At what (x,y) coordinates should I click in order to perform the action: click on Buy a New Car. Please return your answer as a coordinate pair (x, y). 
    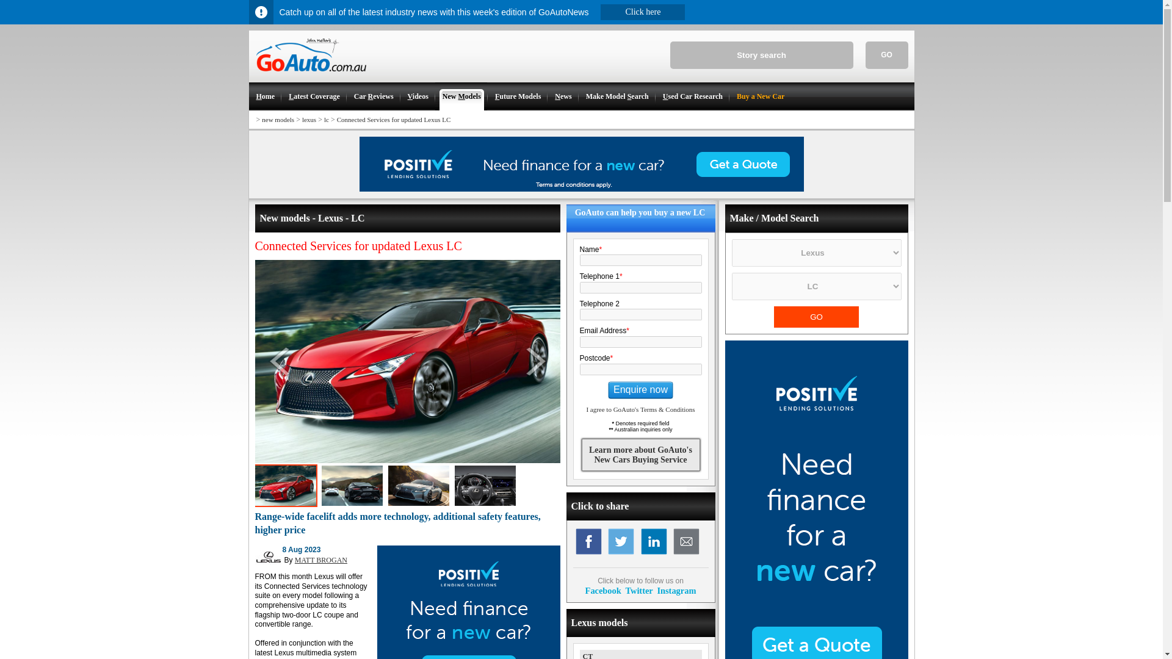
    Looking at the image, I should click on (759, 96).